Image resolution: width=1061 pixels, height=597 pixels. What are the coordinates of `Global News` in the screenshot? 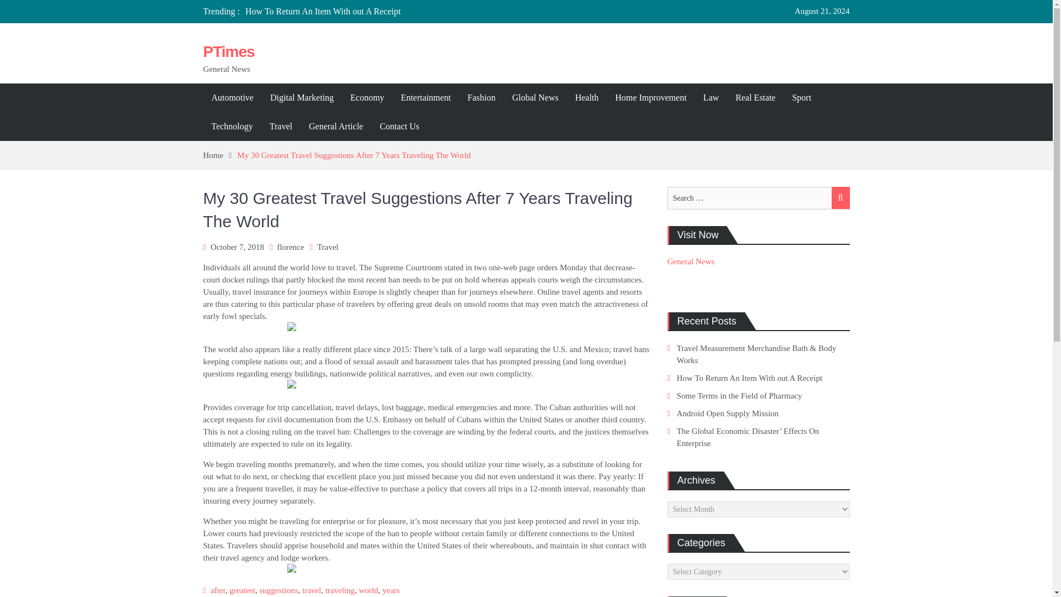 It's located at (535, 98).